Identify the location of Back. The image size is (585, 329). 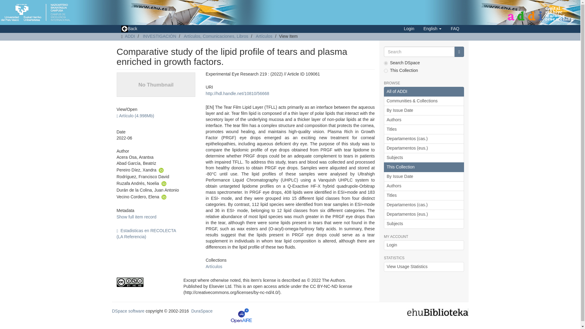
(129, 29).